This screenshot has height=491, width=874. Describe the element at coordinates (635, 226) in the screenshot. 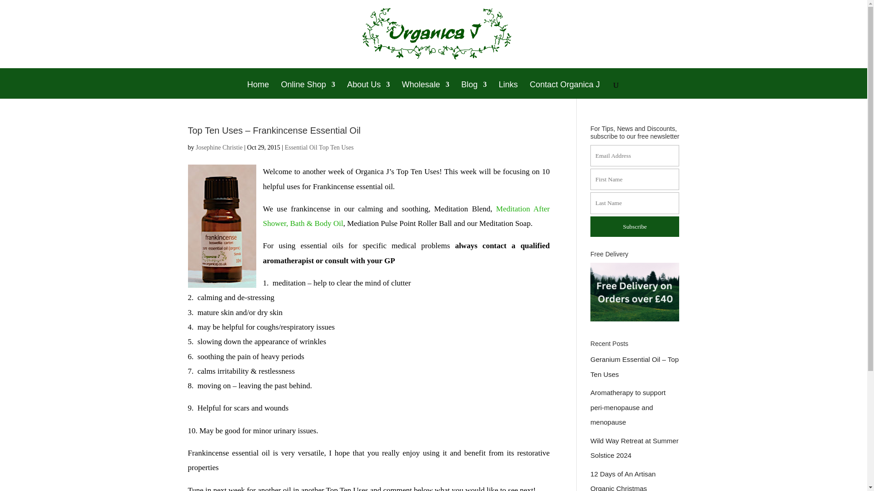

I see `Subscribe` at that location.